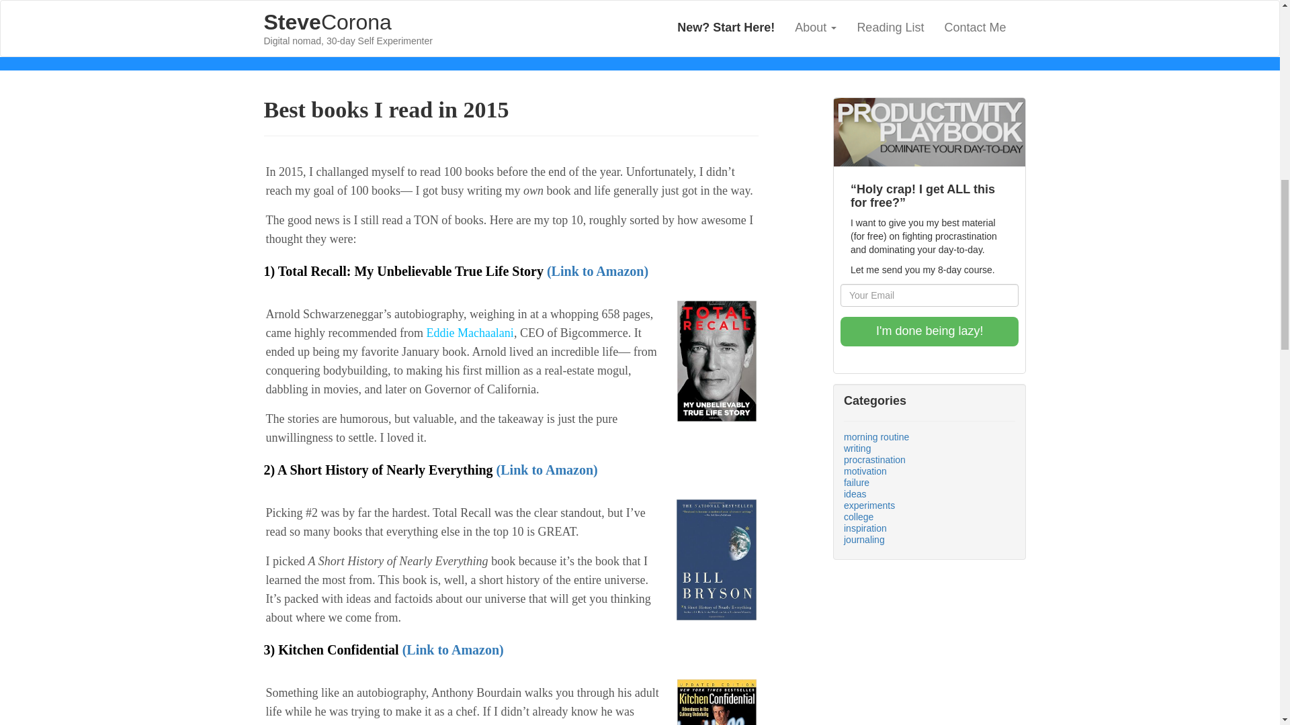  What do you see at coordinates (876, 436) in the screenshot?
I see `morning routine` at bounding box center [876, 436].